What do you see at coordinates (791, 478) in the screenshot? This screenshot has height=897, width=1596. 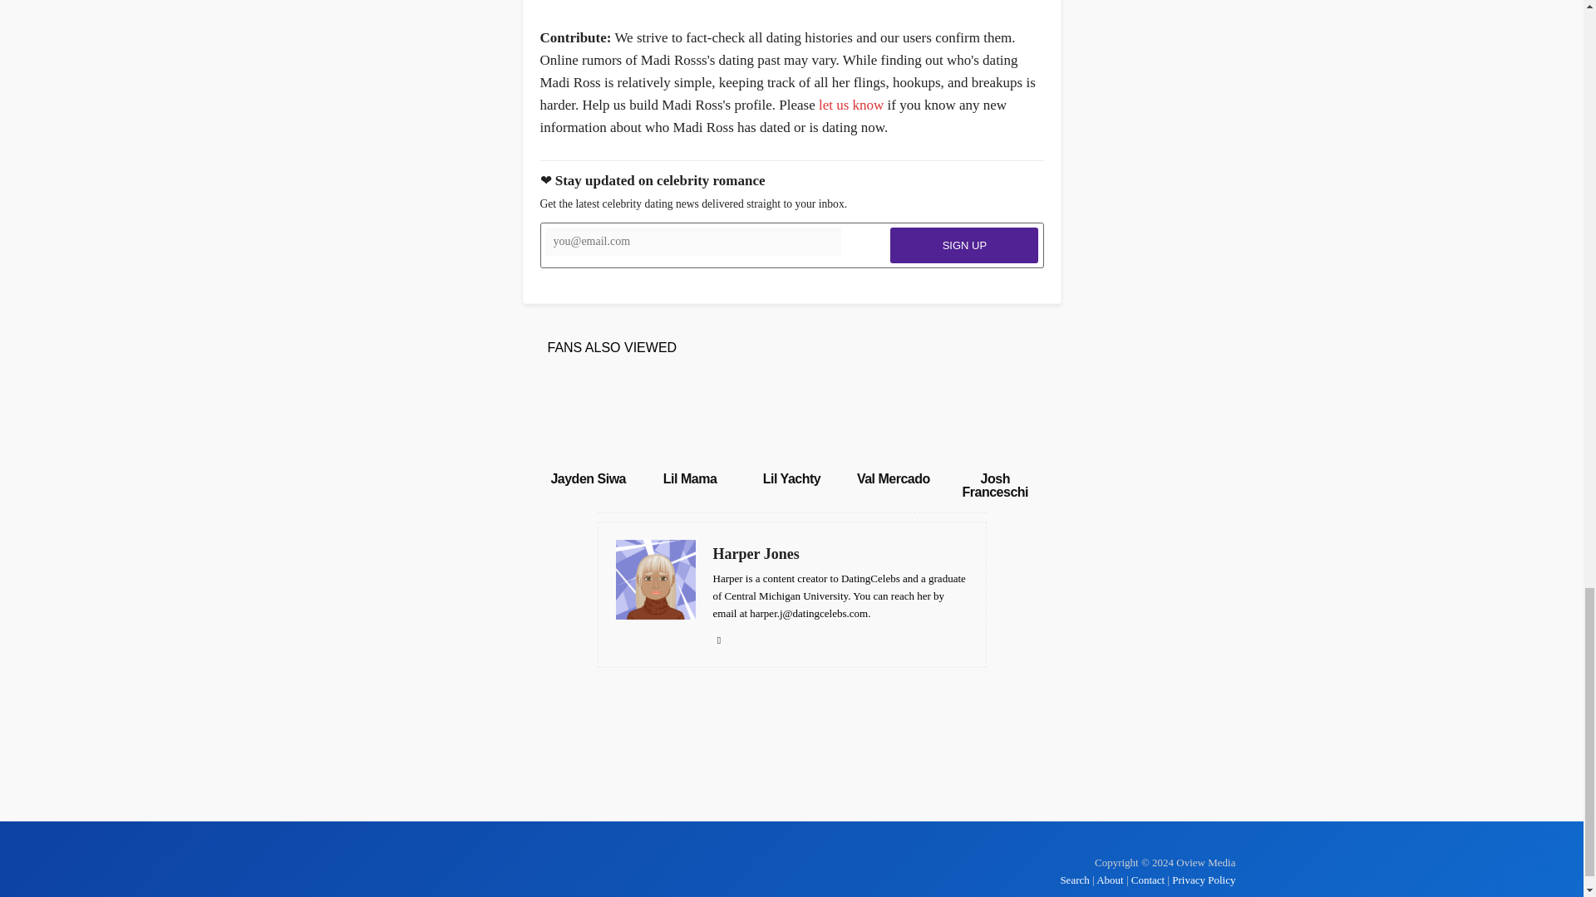 I see `Lil Yachty` at bounding box center [791, 478].